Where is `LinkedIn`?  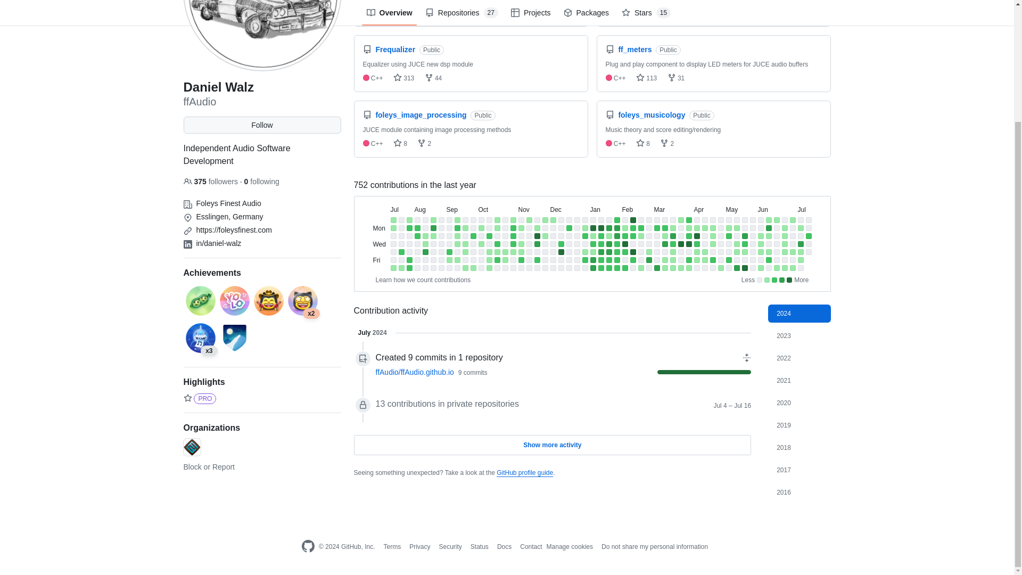
LinkedIn is located at coordinates (187, 244).